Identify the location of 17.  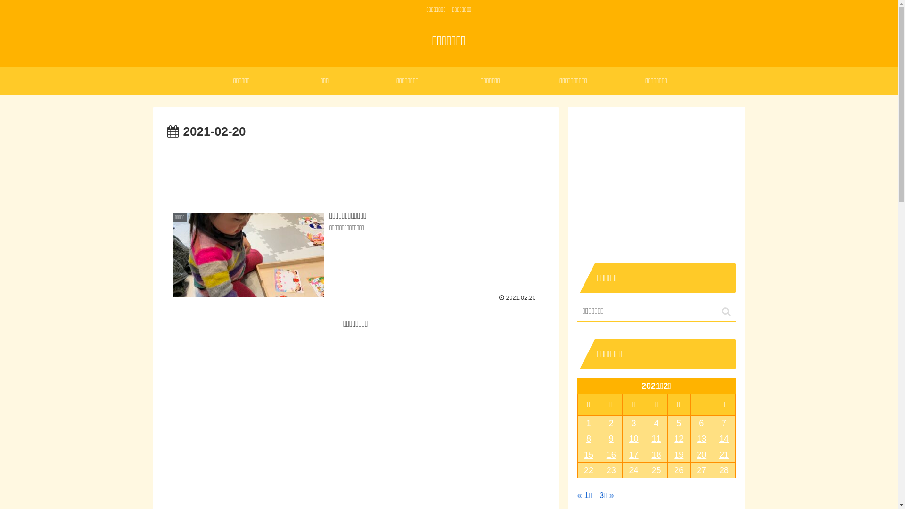
(633, 455).